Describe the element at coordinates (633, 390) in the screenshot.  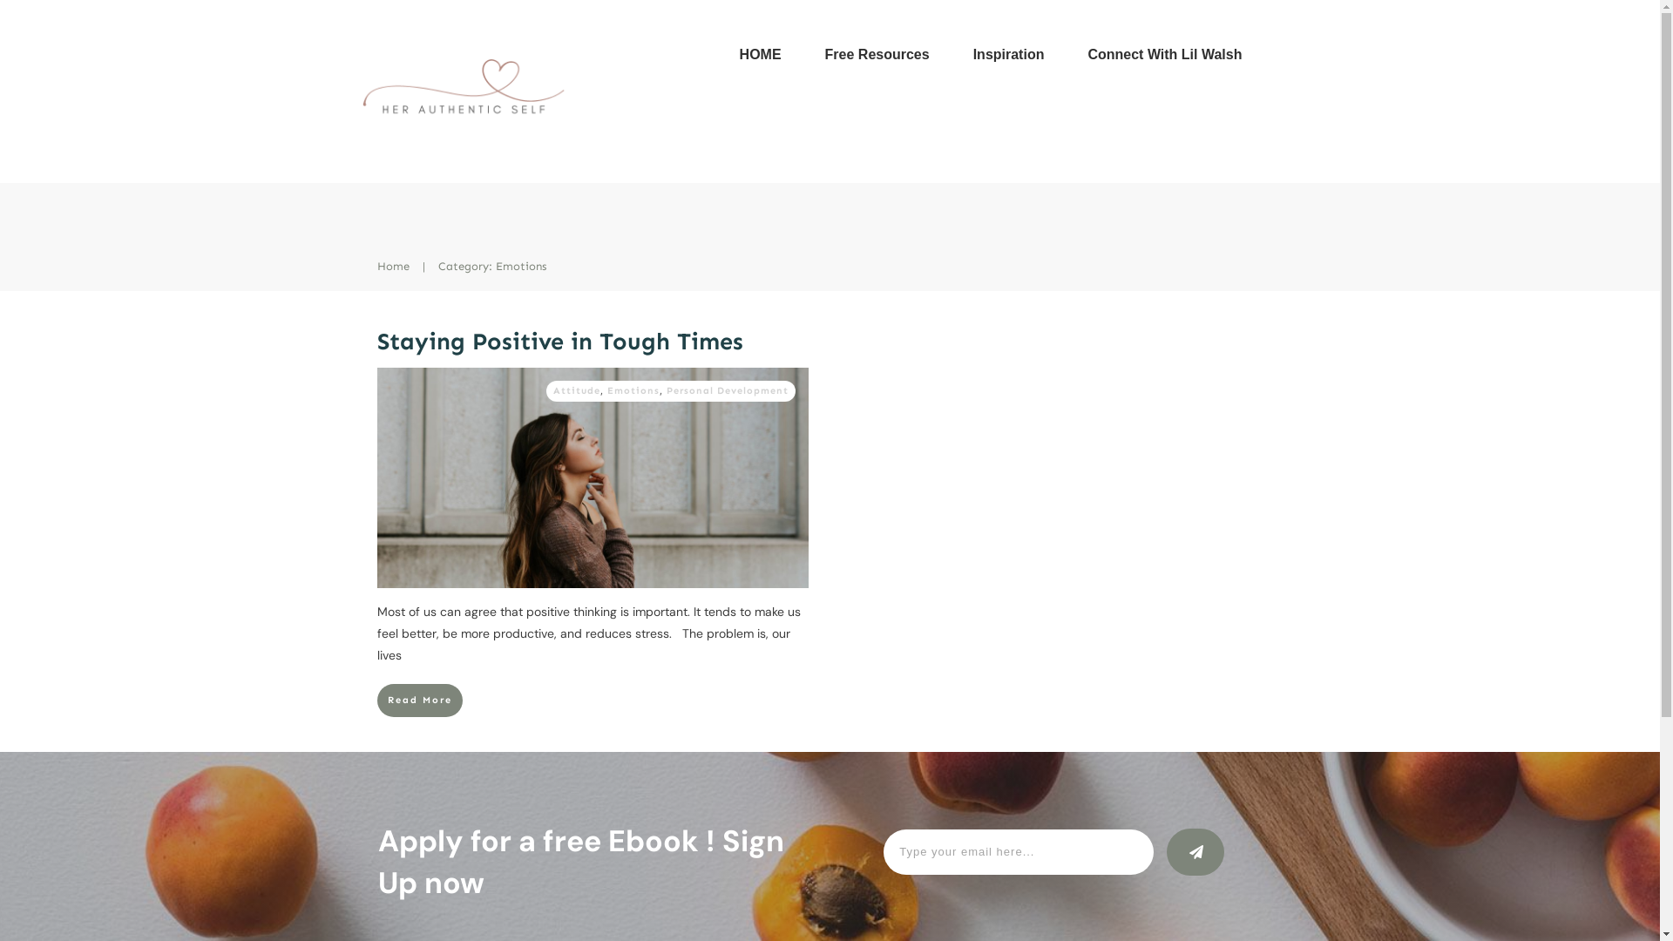
I see `Emotions` at that location.